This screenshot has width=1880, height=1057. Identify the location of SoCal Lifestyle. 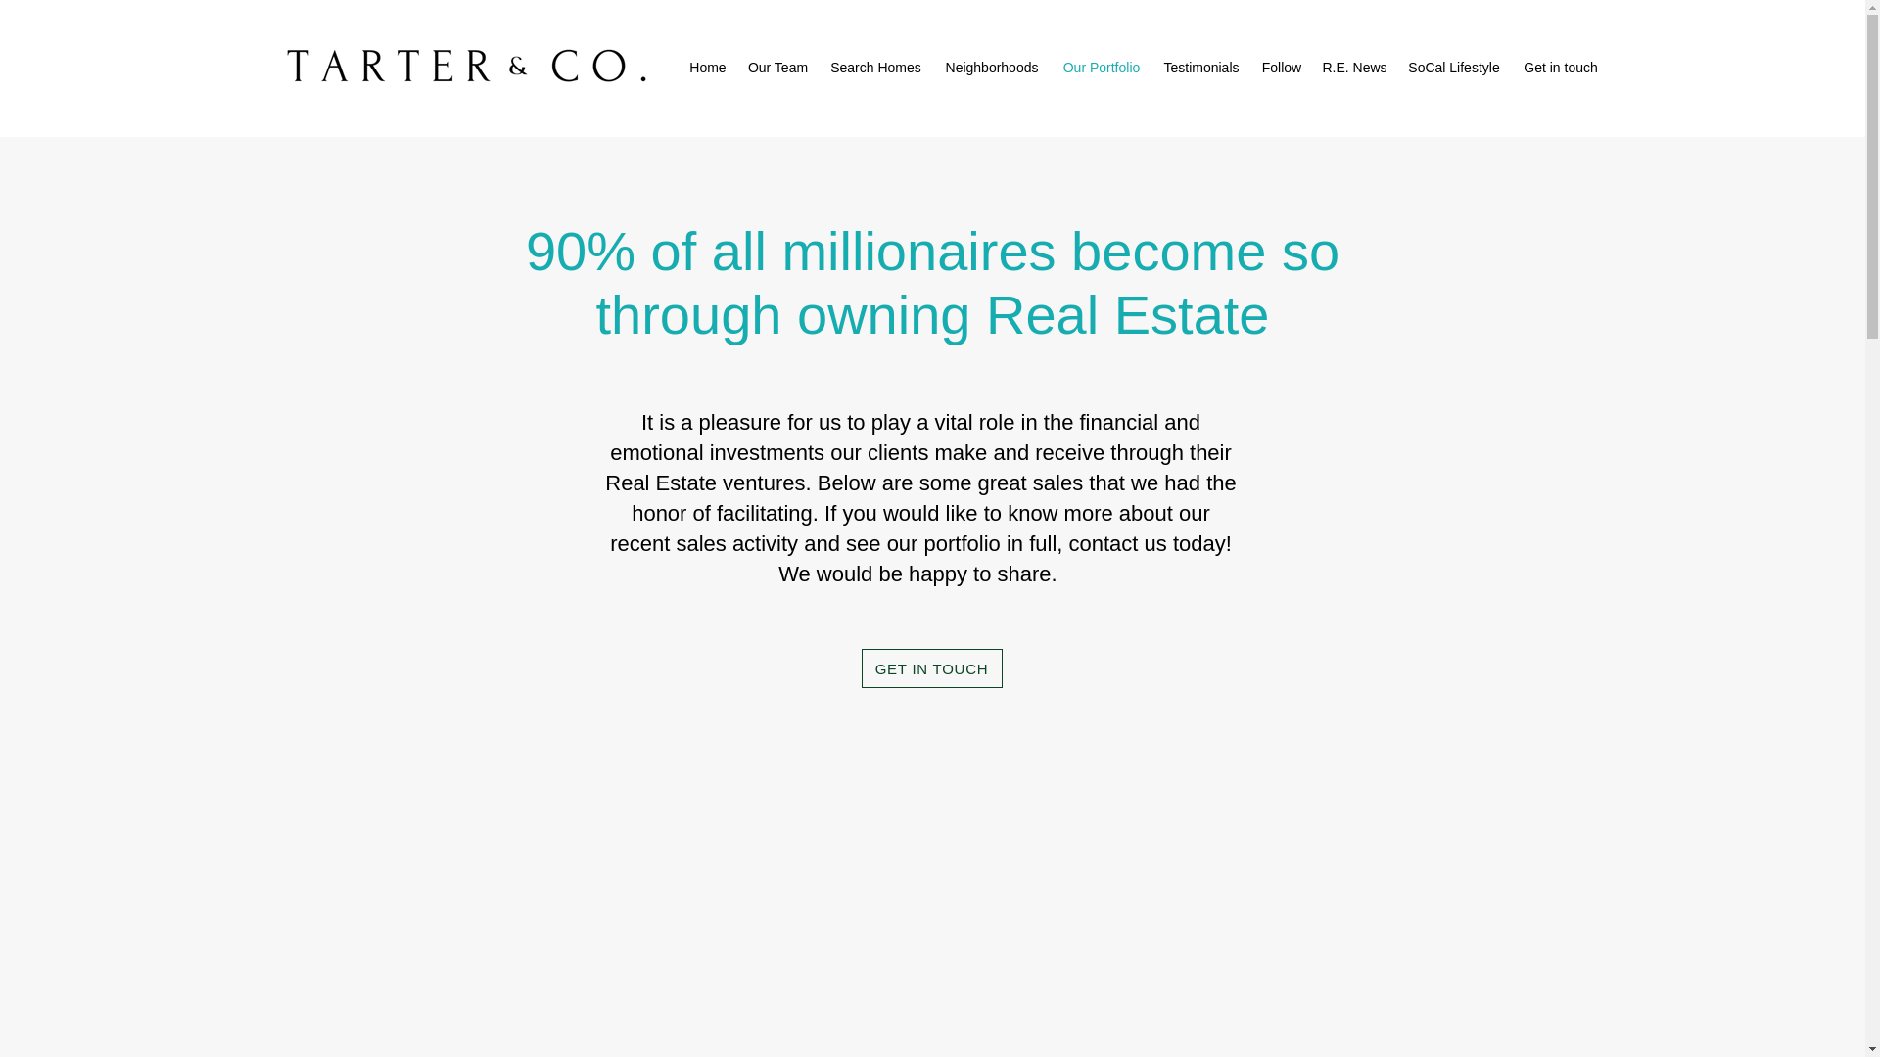
(1455, 69).